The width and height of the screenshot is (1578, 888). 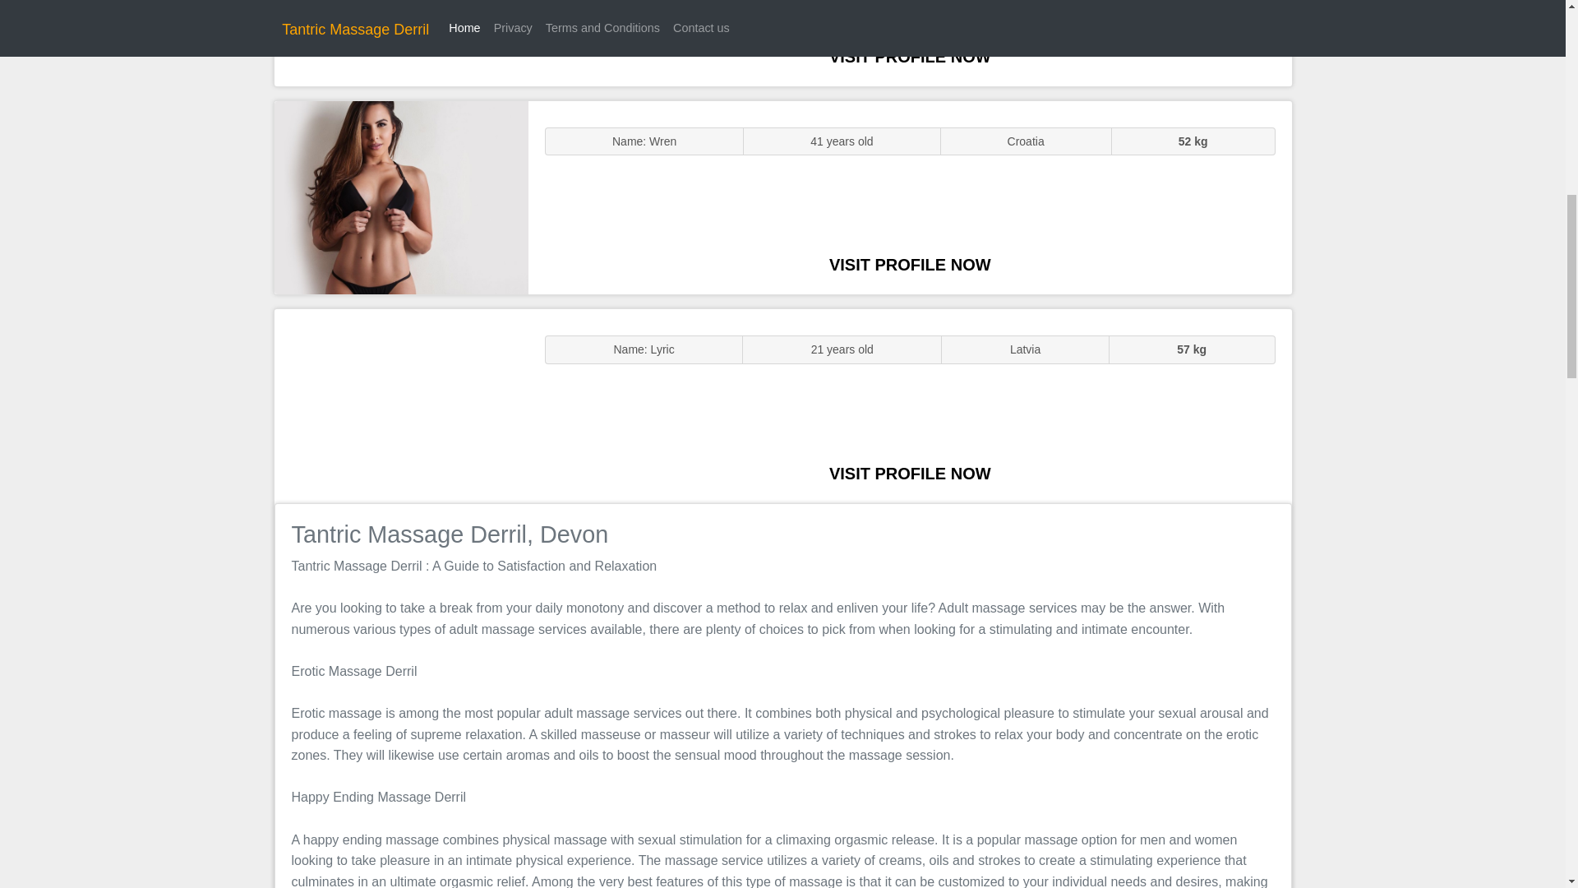 What do you see at coordinates (401, 406) in the screenshot?
I see `Massage` at bounding box center [401, 406].